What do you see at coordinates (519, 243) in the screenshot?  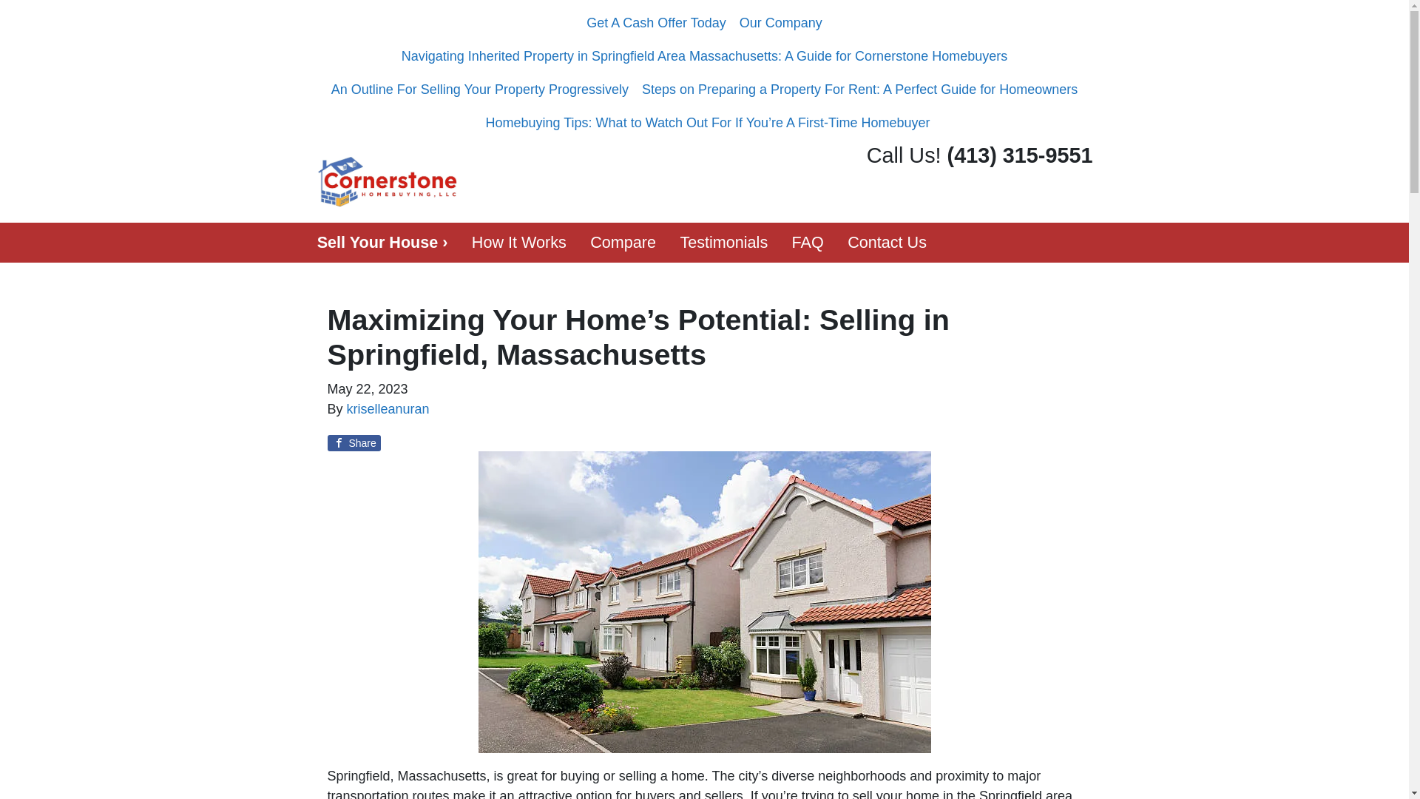 I see `How It Works` at bounding box center [519, 243].